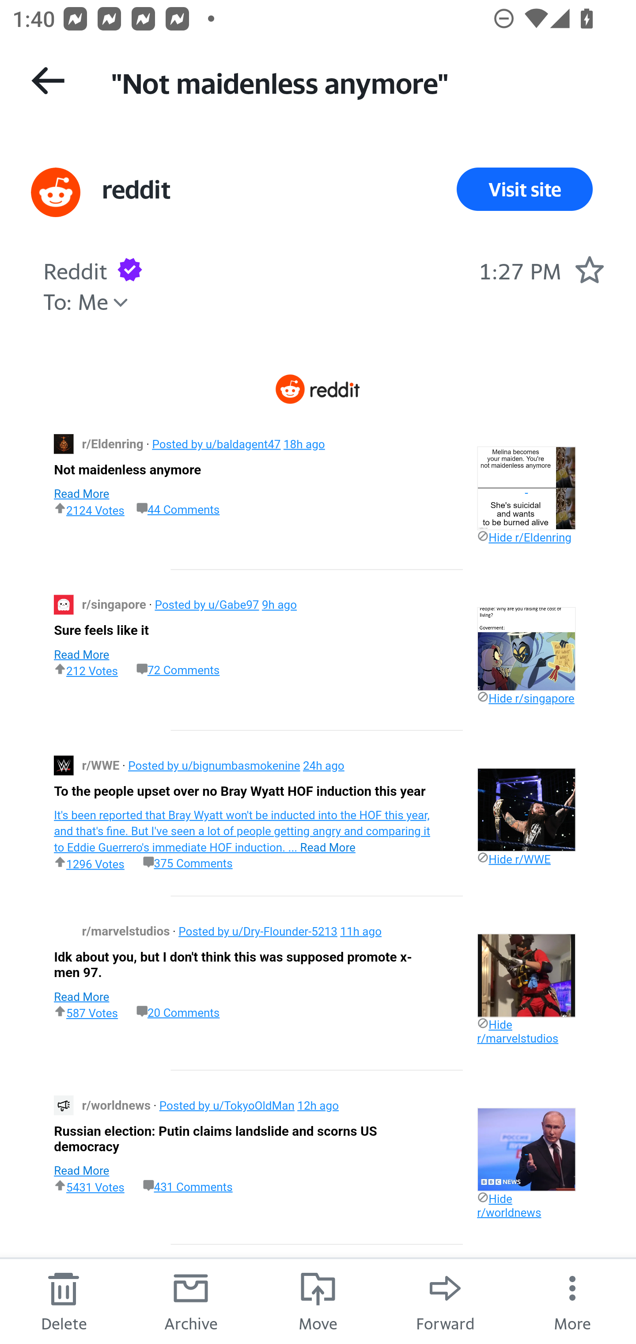  I want to click on Not maidenless anymore, so click(127, 469).